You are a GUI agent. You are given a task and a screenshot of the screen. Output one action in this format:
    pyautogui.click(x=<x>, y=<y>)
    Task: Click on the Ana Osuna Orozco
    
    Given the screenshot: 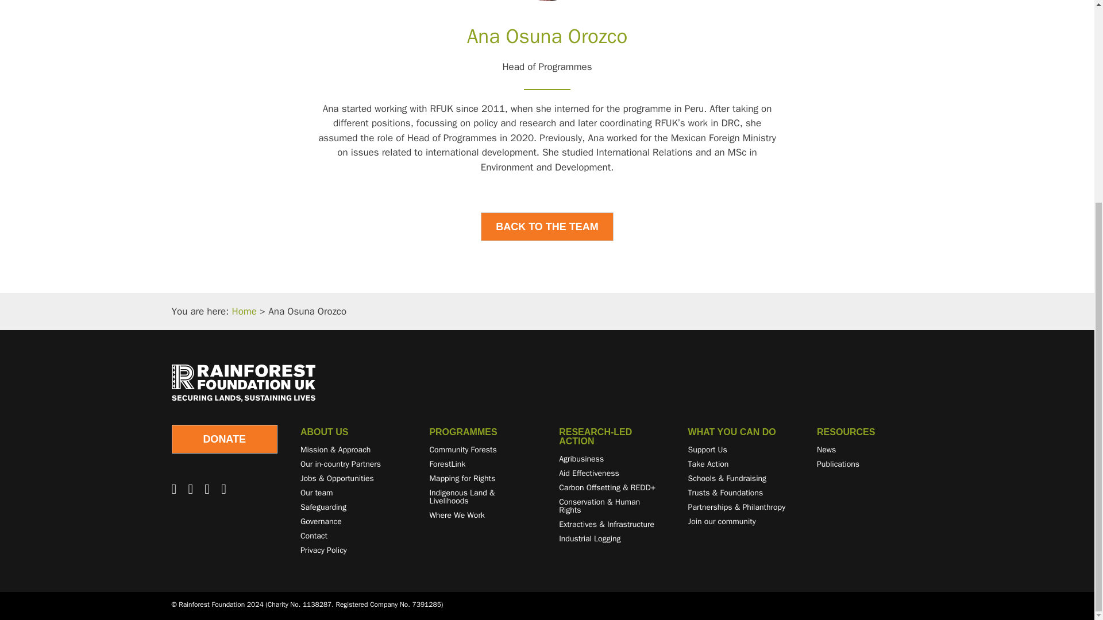 What is the action you would take?
    pyautogui.click(x=547, y=1)
    